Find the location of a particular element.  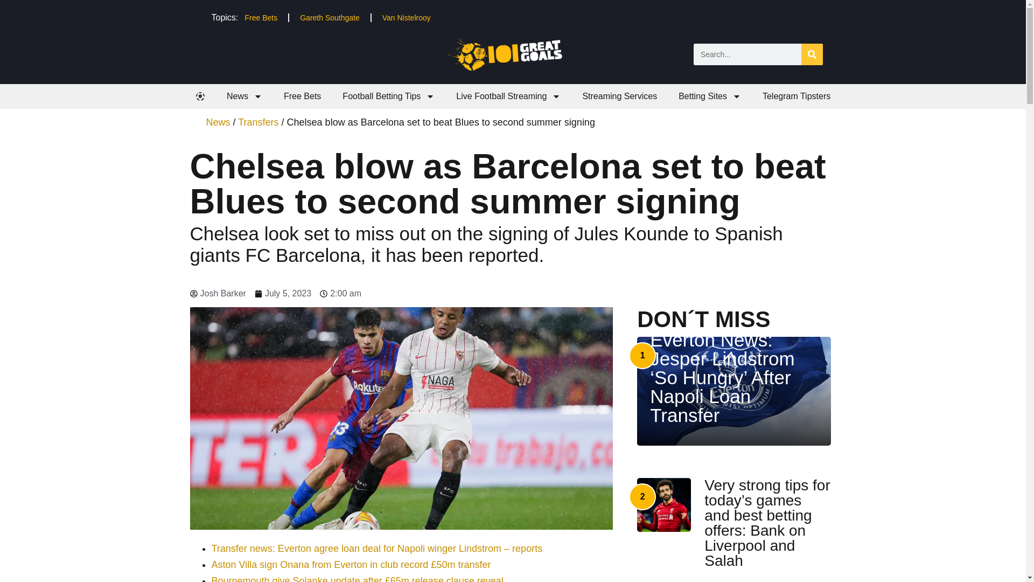

Football Betting Tips is located at coordinates (389, 96).